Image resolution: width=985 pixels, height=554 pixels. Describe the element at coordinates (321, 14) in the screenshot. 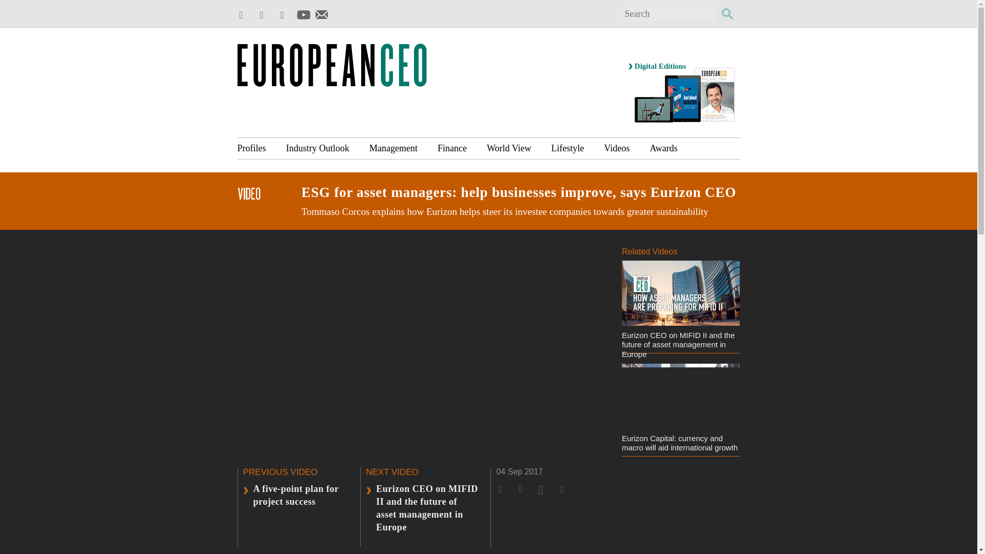

I see `Newsletter` at that location.